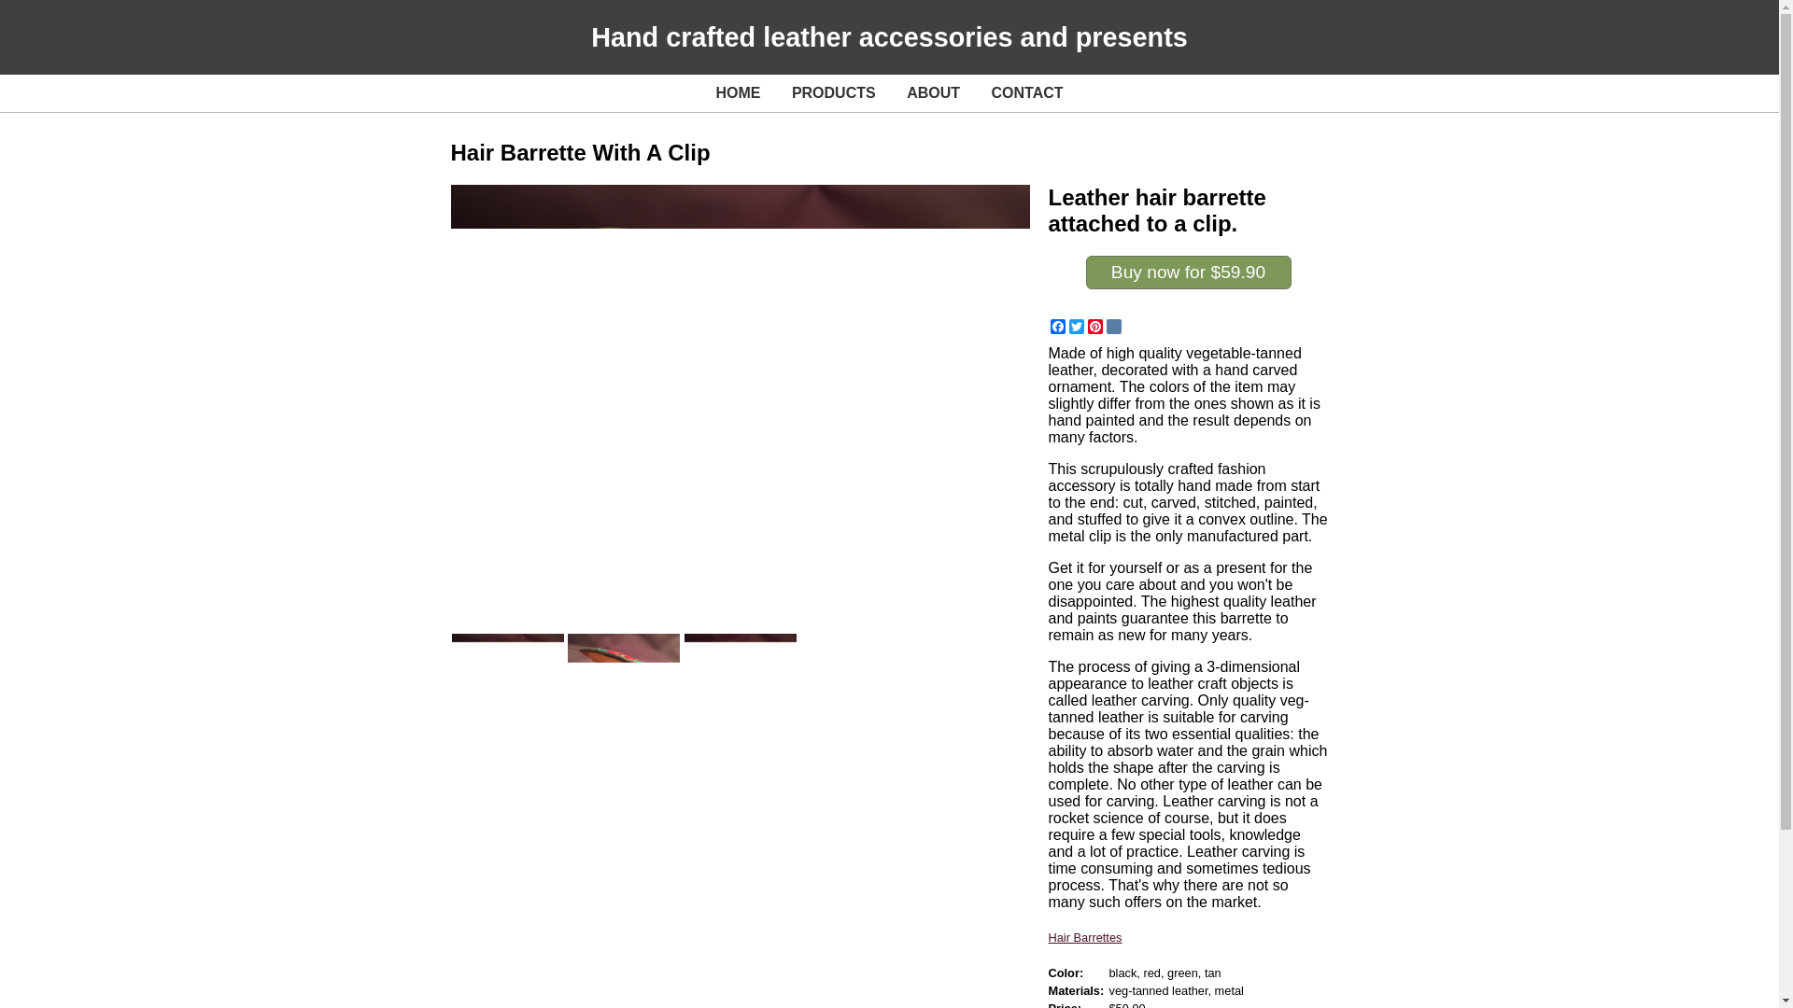 The width and height of the screenshot is (1793, 1008). What do you see at coordinates (1094, 327) in the screenshot?
I see `Pinterest` at bounding box center [1094, 327].